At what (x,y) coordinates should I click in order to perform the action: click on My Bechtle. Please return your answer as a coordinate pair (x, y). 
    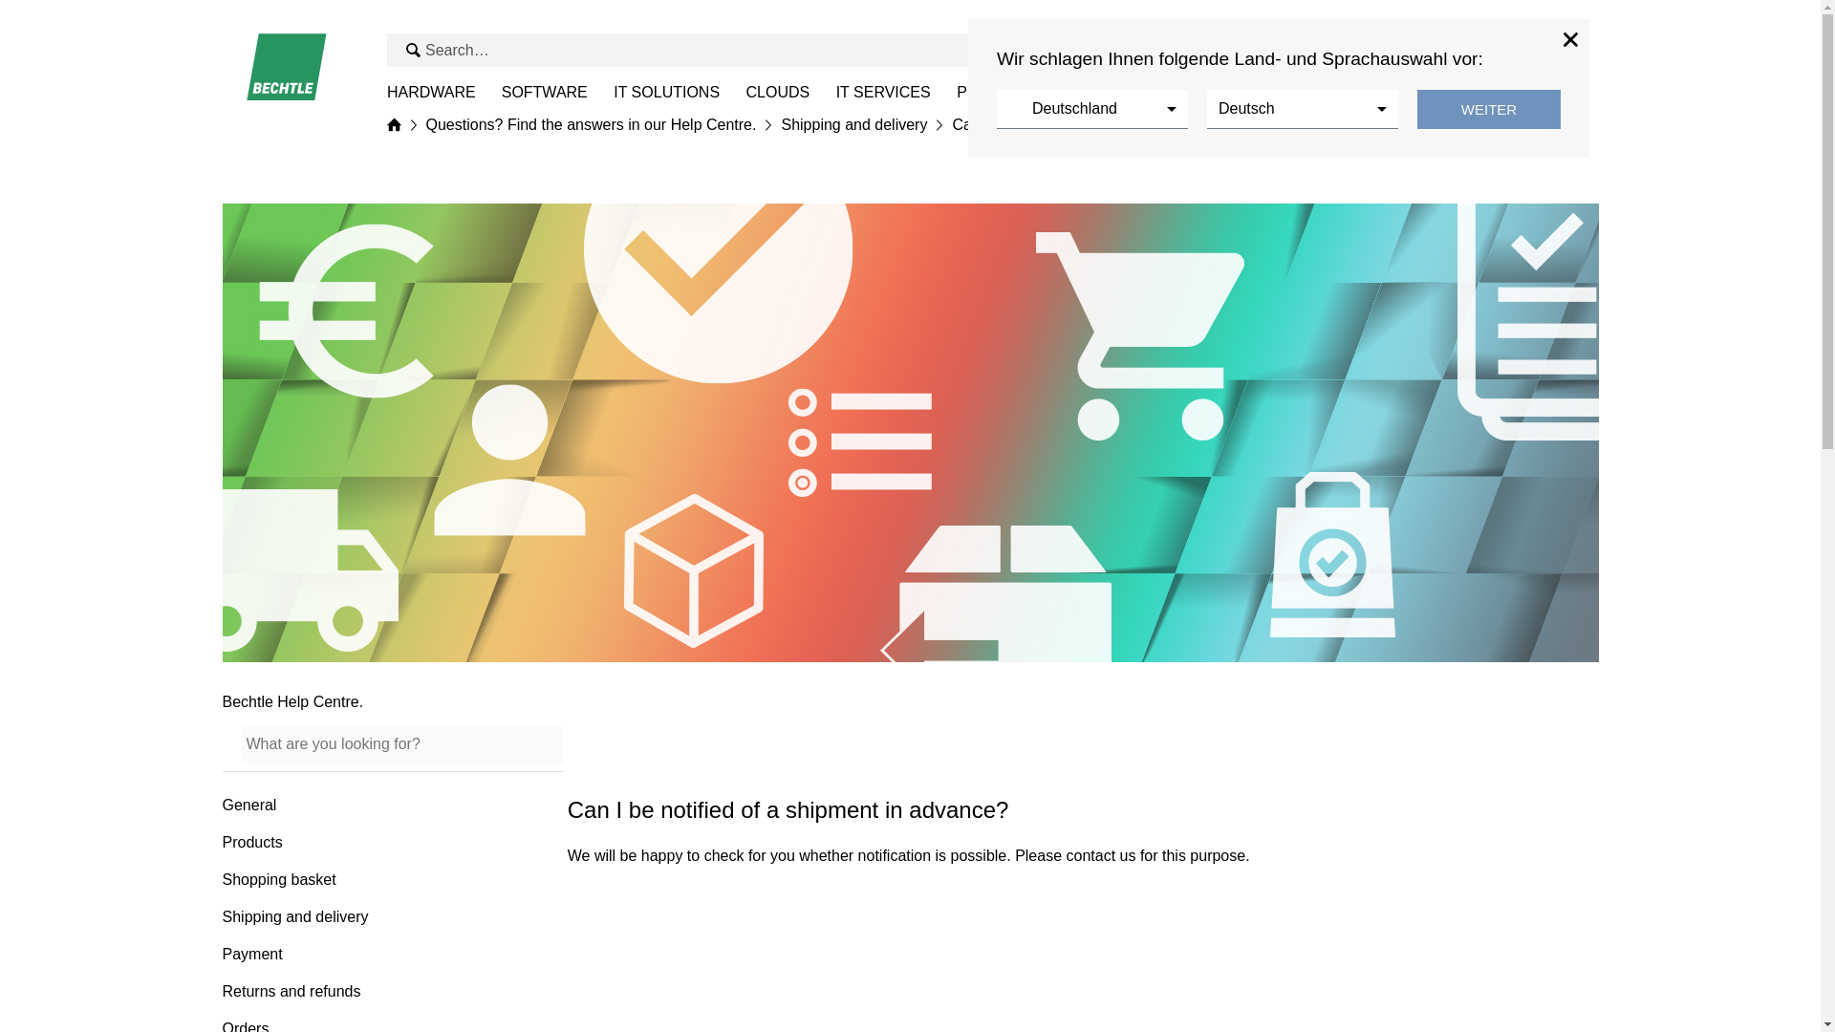
    Looking at the image, I should click on (1524, 50).